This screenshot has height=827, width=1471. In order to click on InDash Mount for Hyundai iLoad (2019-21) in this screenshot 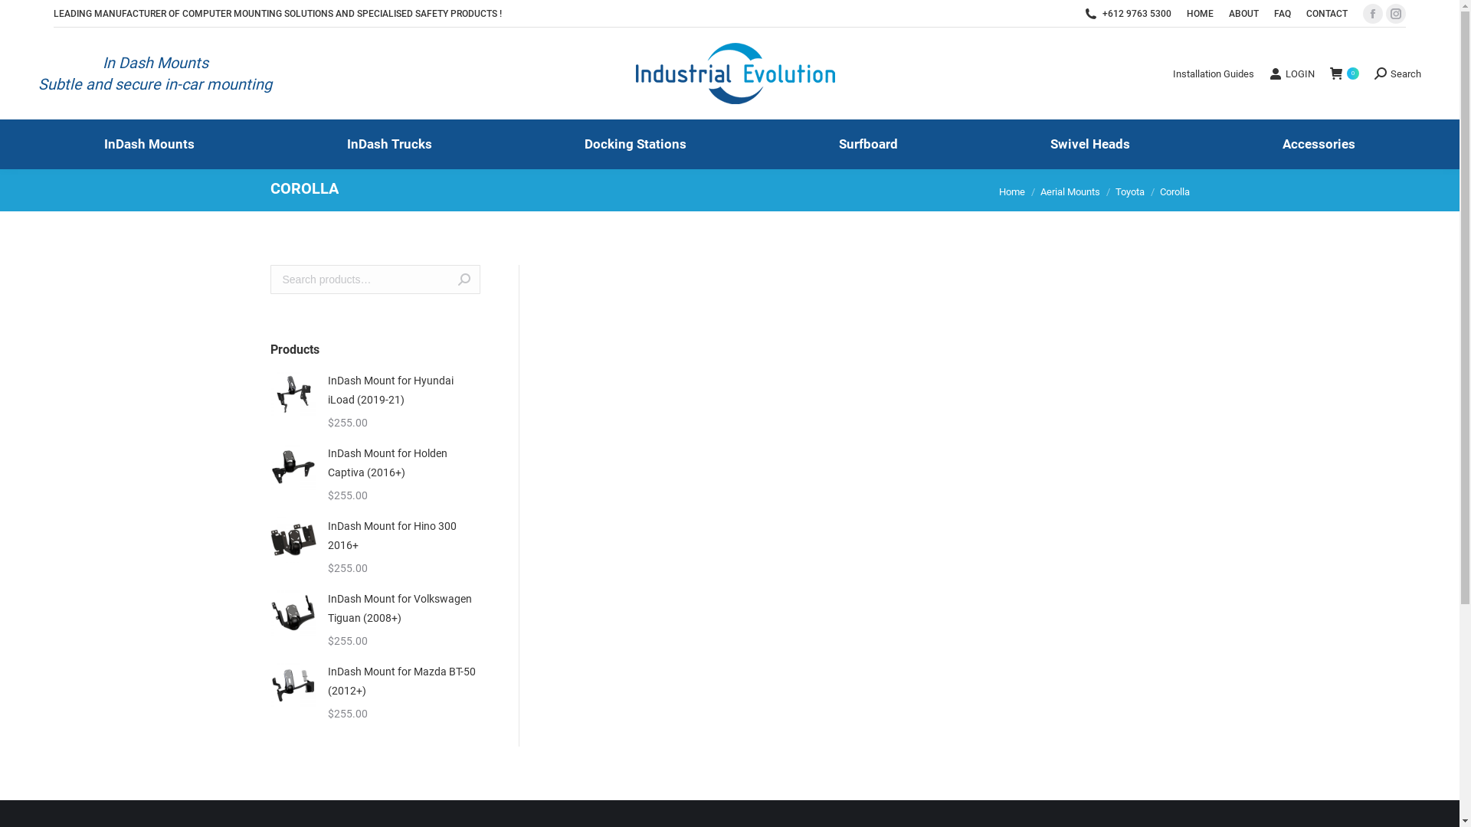, I will do `click(405, 391)`.